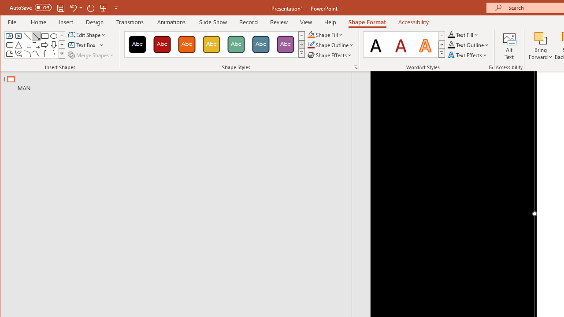  I want to click on Rectangle: Rounded Corners, so click(10, 45).